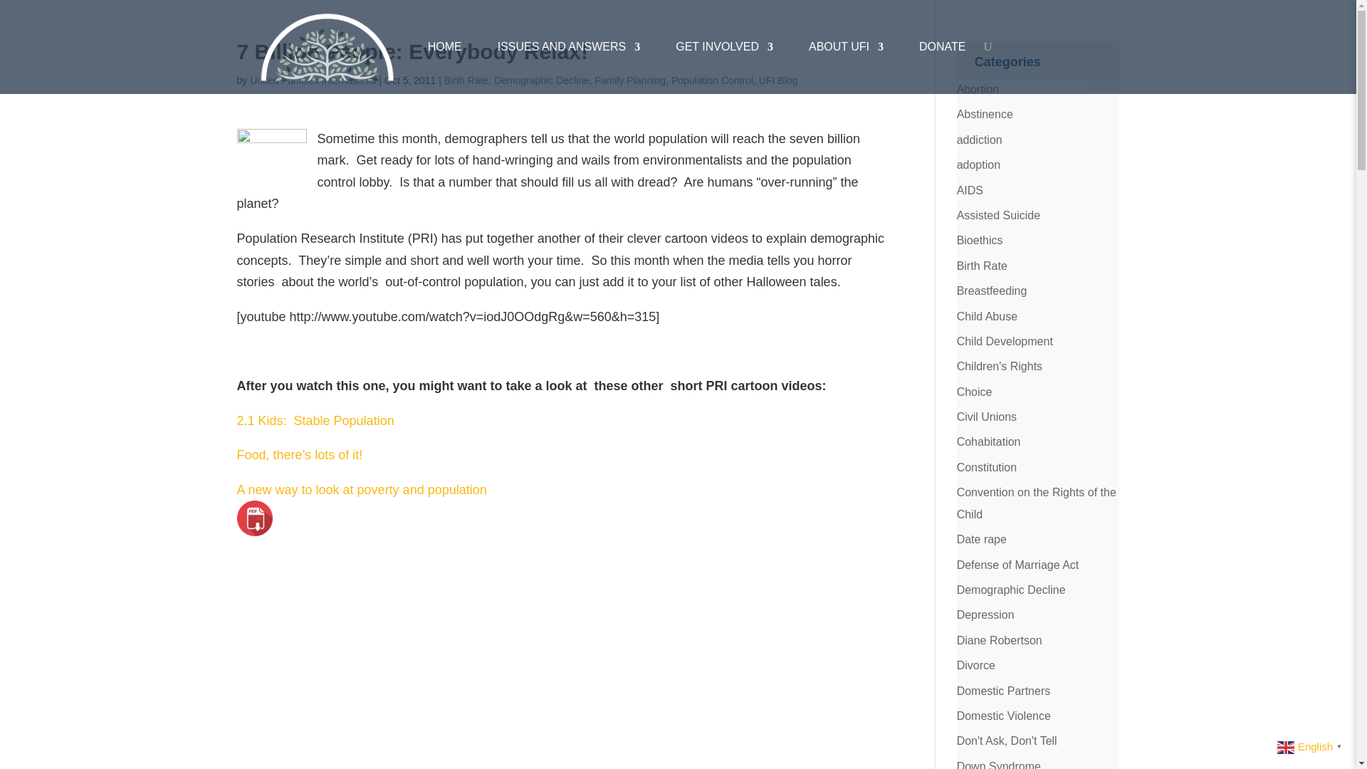 This screenshot has height=769, width=1367. Describe the element at coordinates (724, 47) in the screenshot. I see `GET INVOLVED` at that location.